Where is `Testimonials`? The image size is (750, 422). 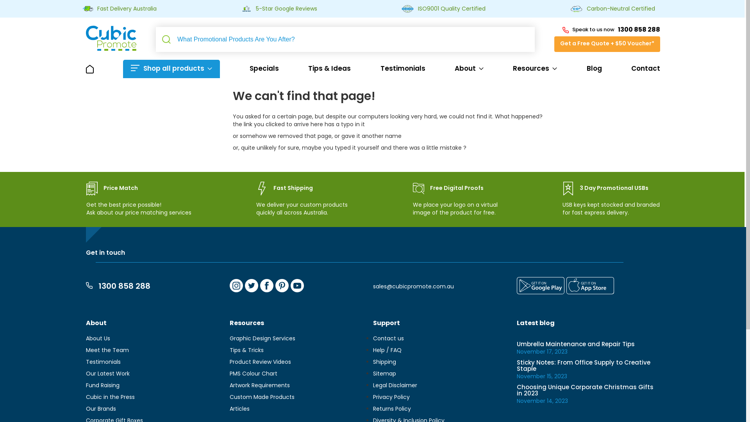 Testimonials is located at coordinates (403, 69).